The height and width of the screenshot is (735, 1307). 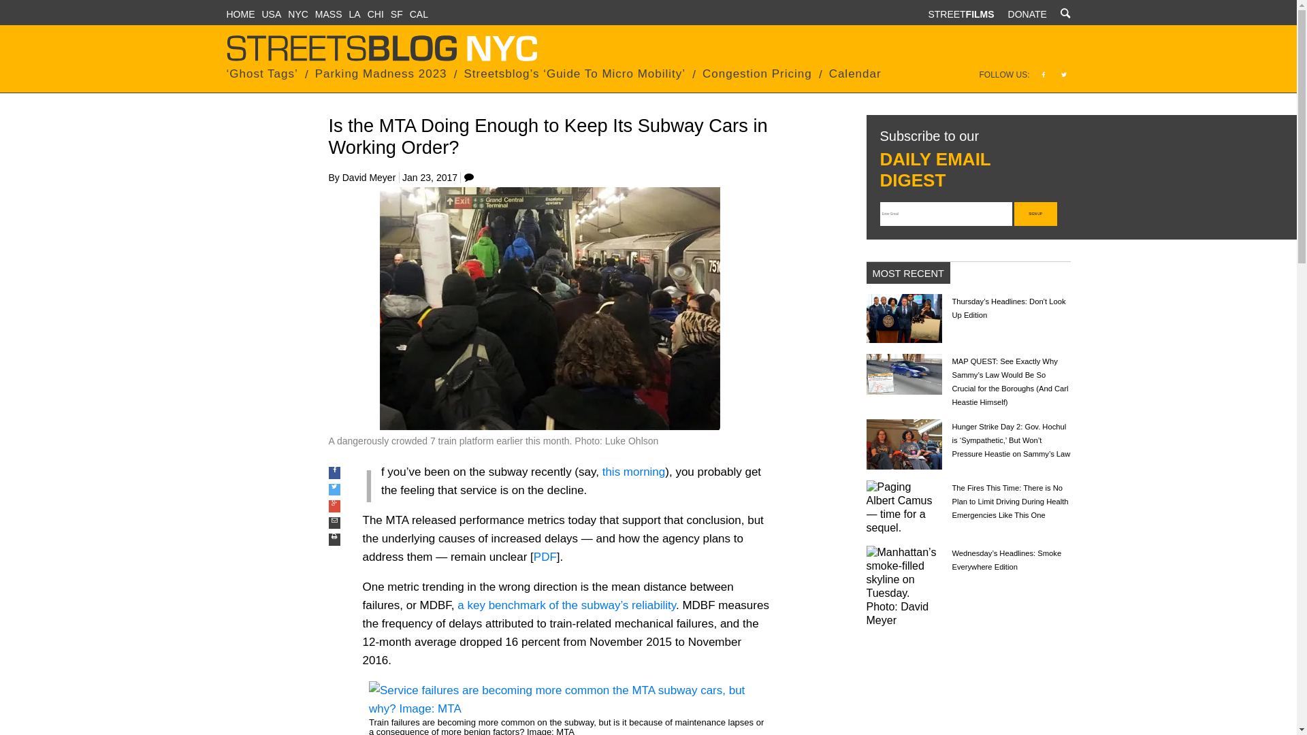 What do you see at coordinates (376, 14) in the screenshot?
I see `CHI` at bounding box center [376, 14].